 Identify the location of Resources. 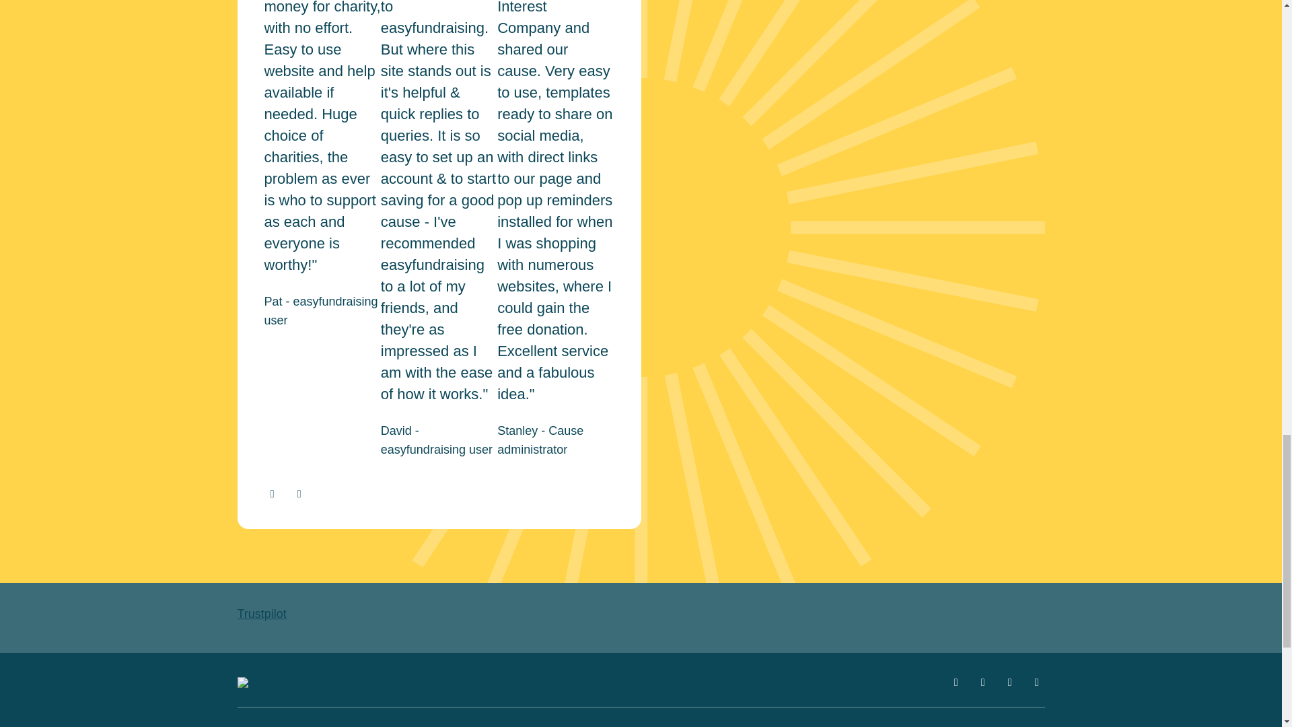
(499, 726).